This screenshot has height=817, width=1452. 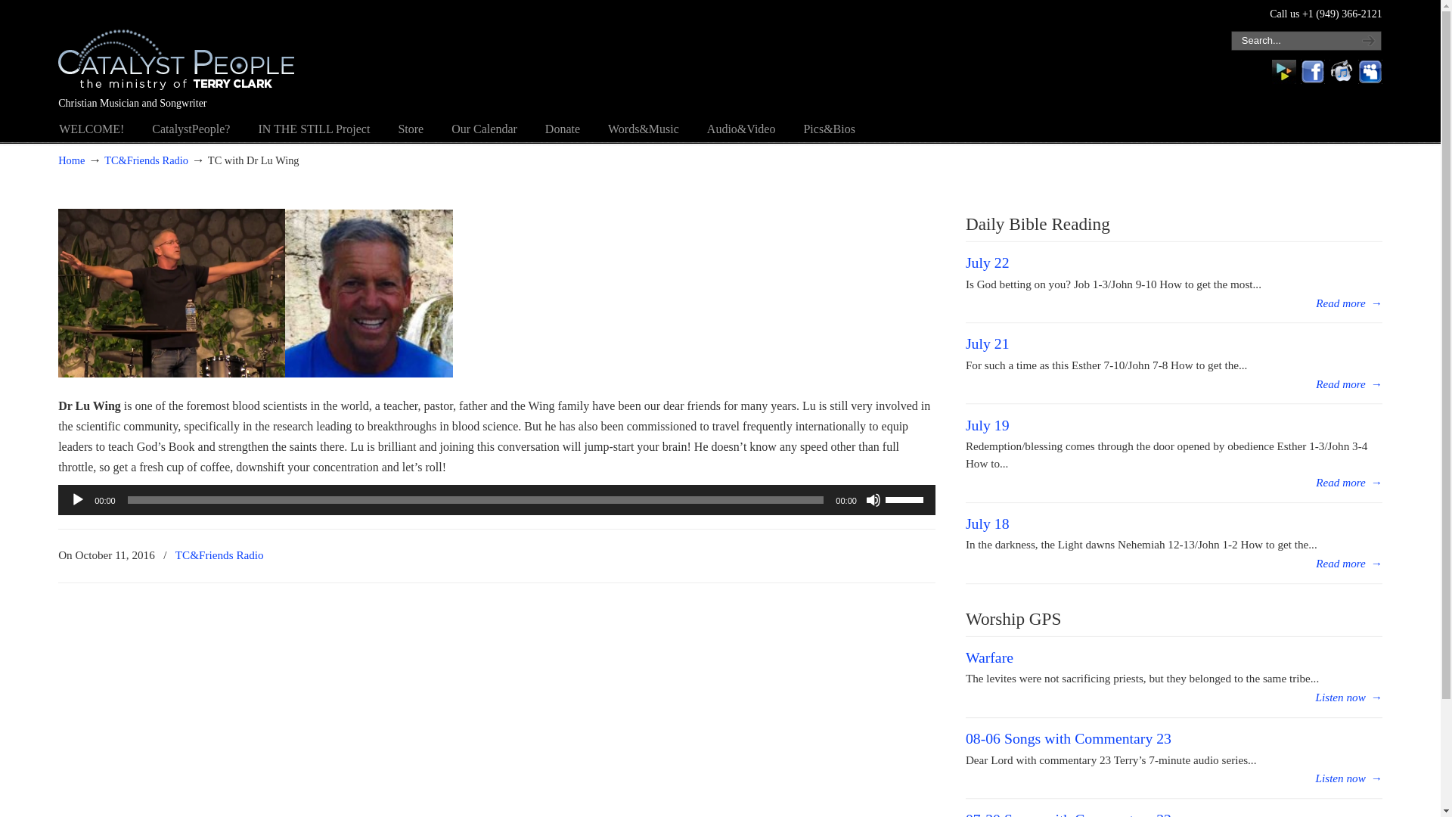 I want to click on July 21, so click(x=1348, y=384).